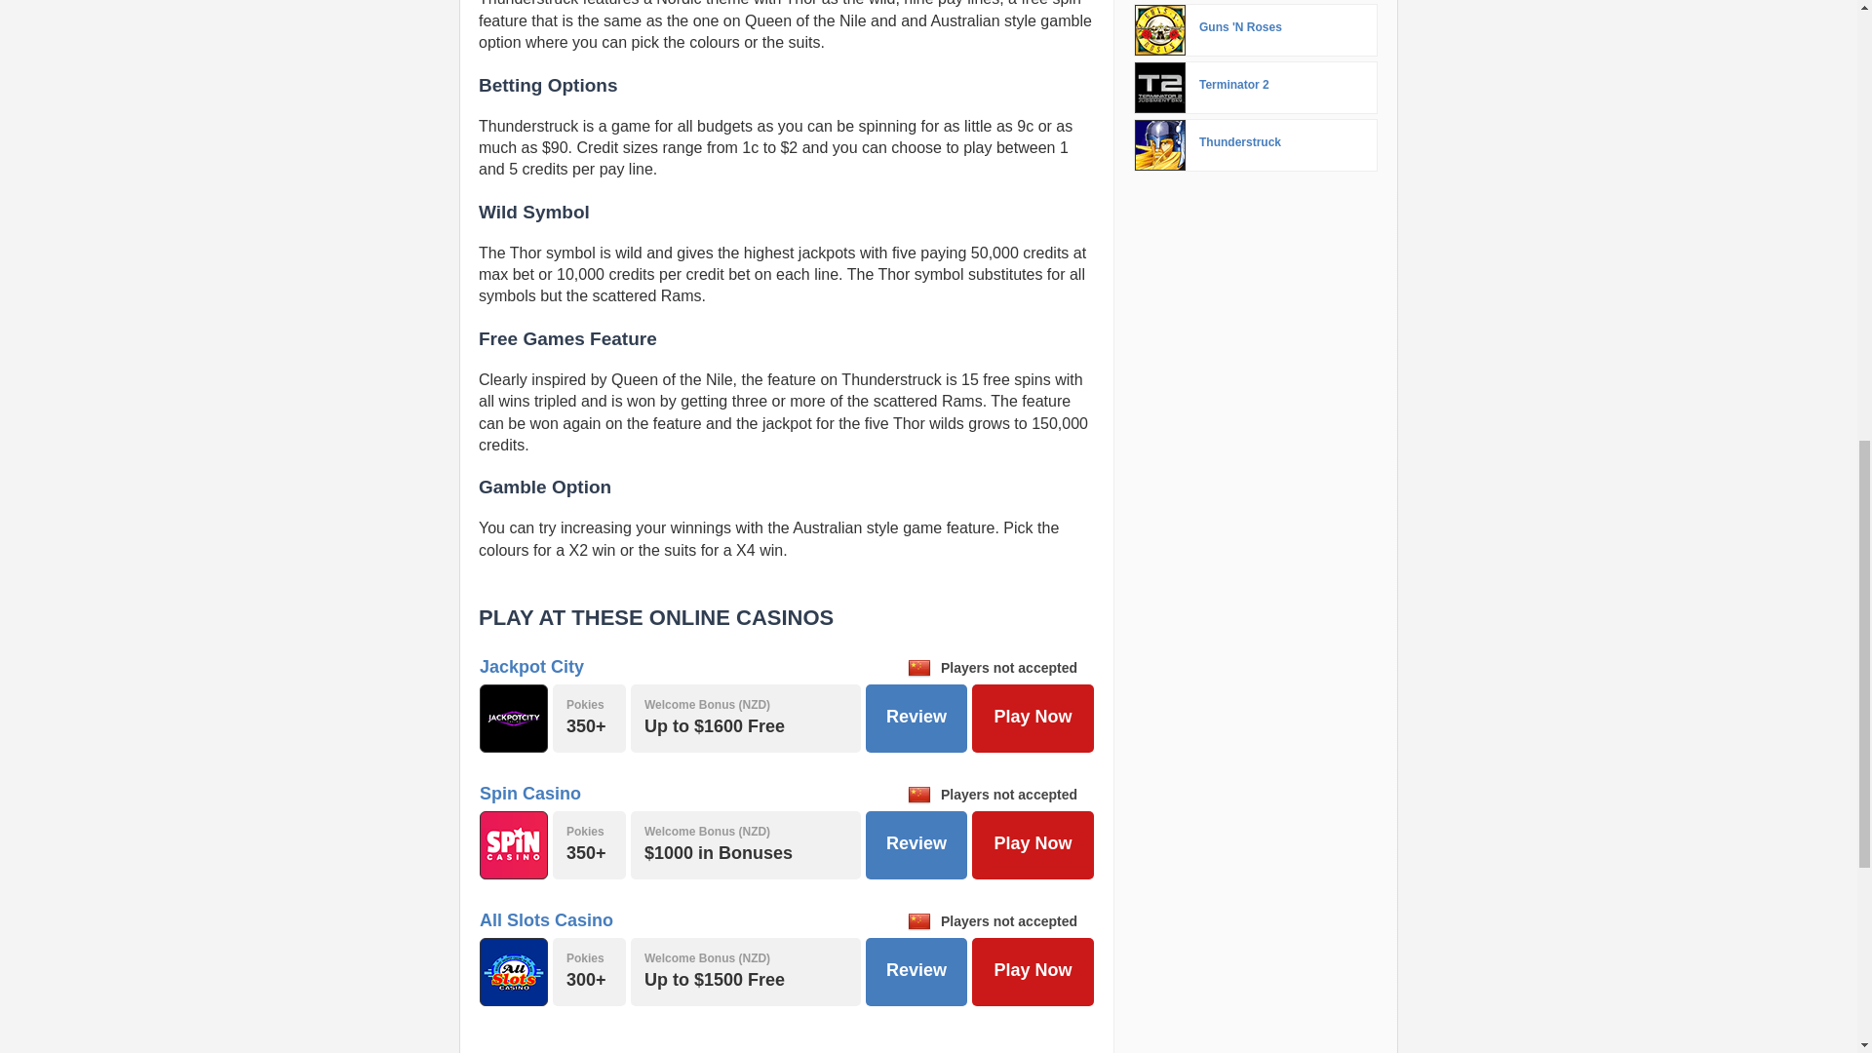 Image resolution: width=1872 pixels, height=1053 pixels. What do you see at coordinates (916, 972) in the screenshot?
I see `Review` at bounding box center [916, 972].